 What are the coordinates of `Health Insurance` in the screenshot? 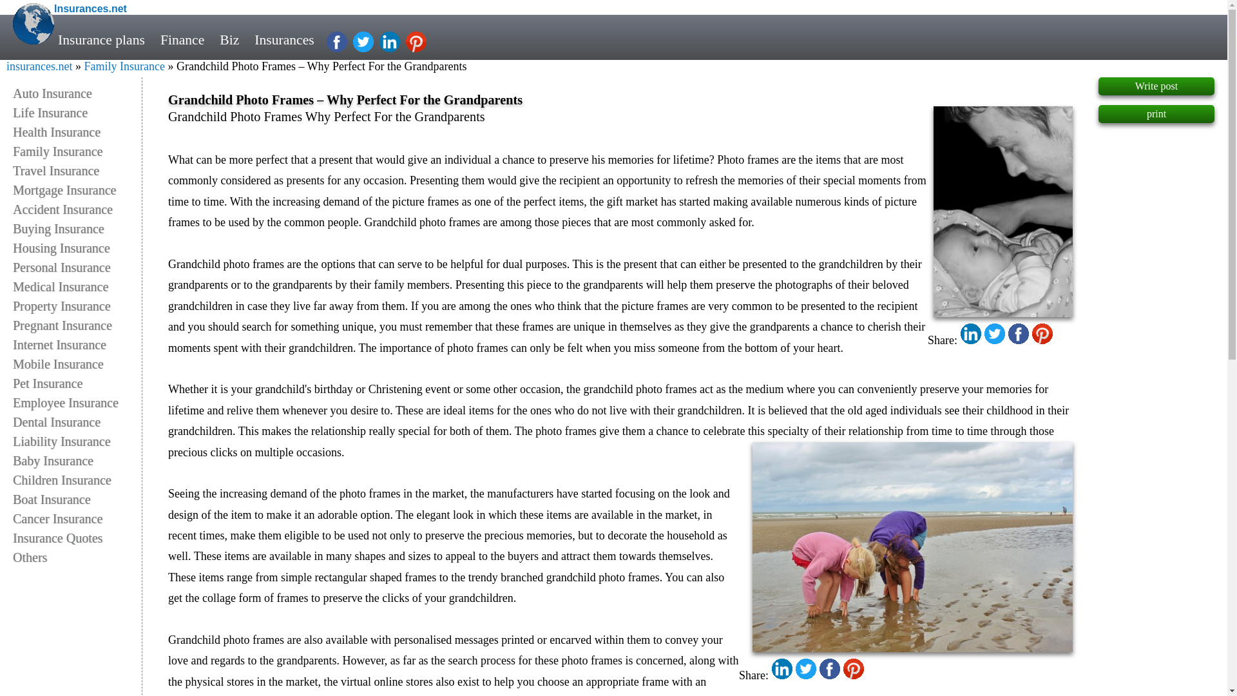 It's located at (77, 132).